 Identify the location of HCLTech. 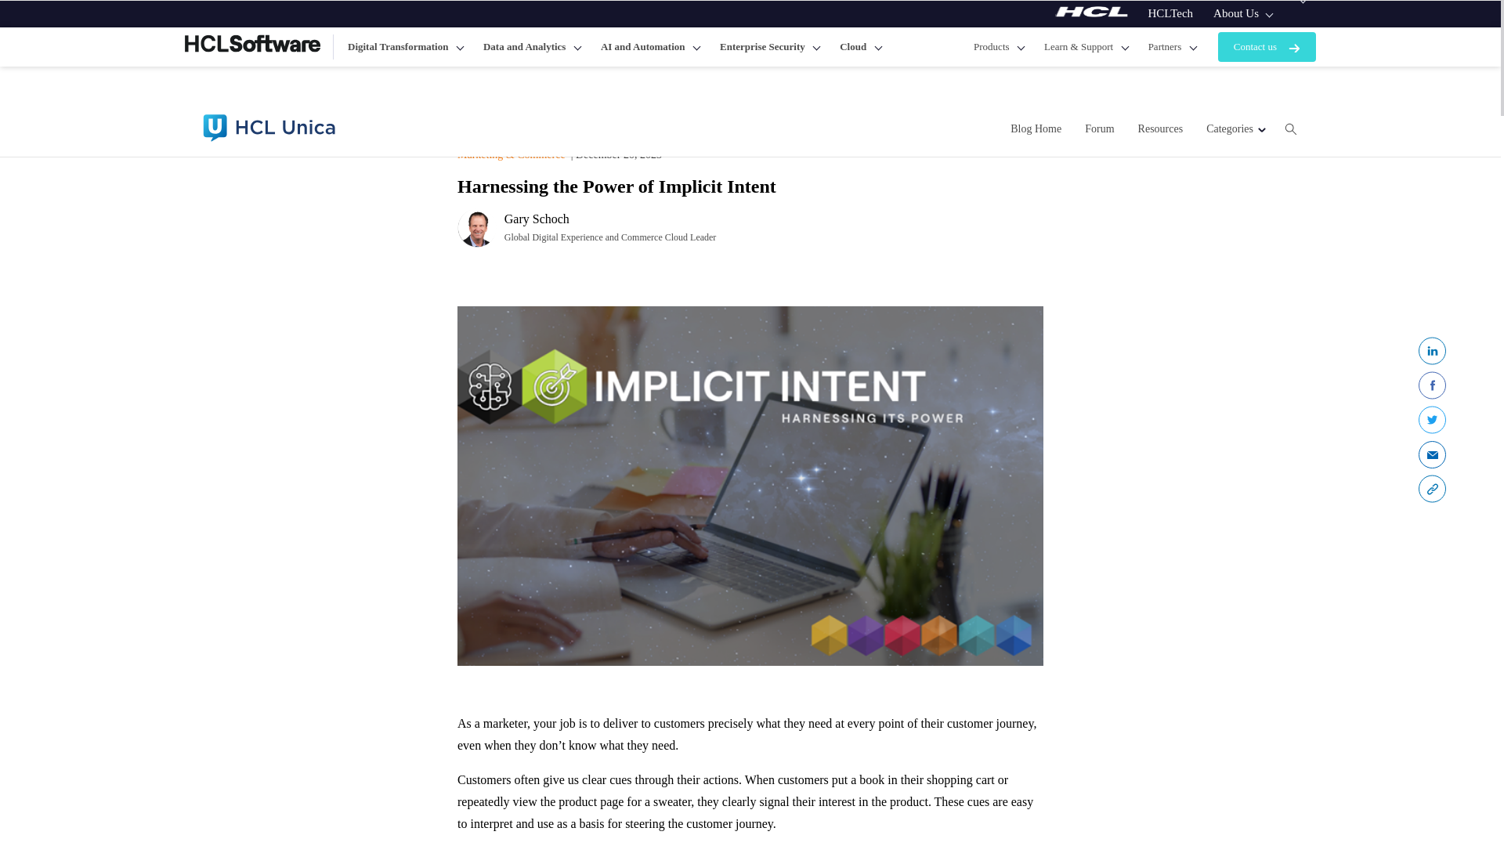
(1171, 13).